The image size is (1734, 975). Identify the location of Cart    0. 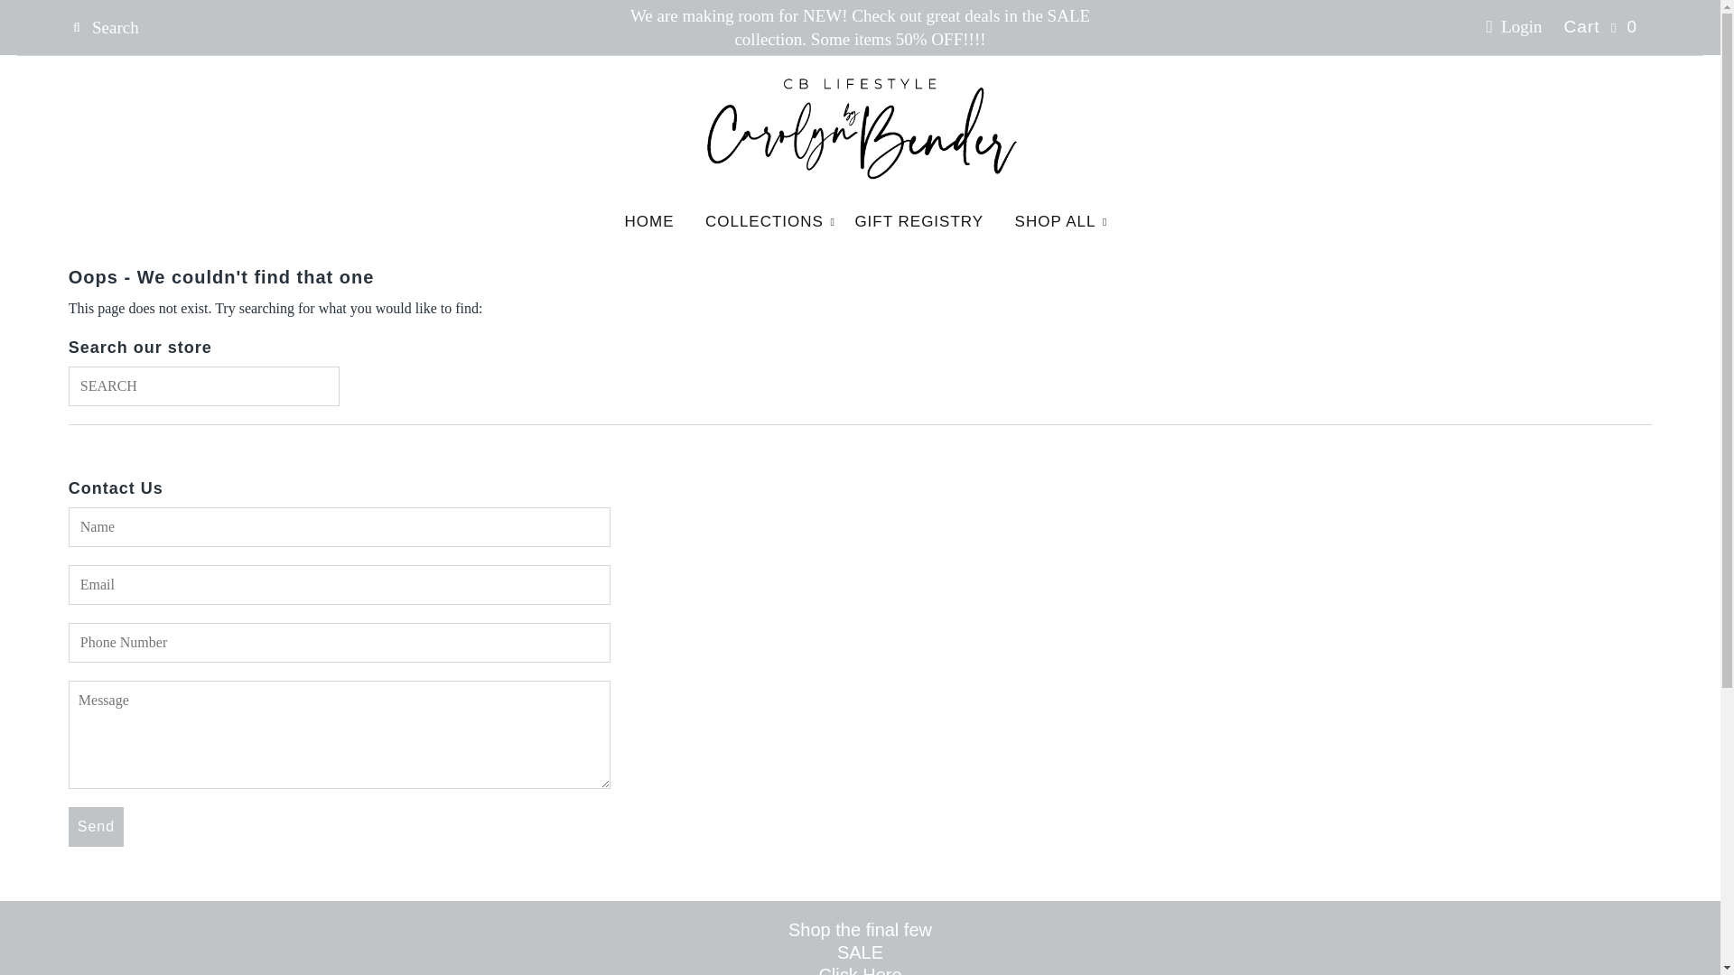
(1600, 27).